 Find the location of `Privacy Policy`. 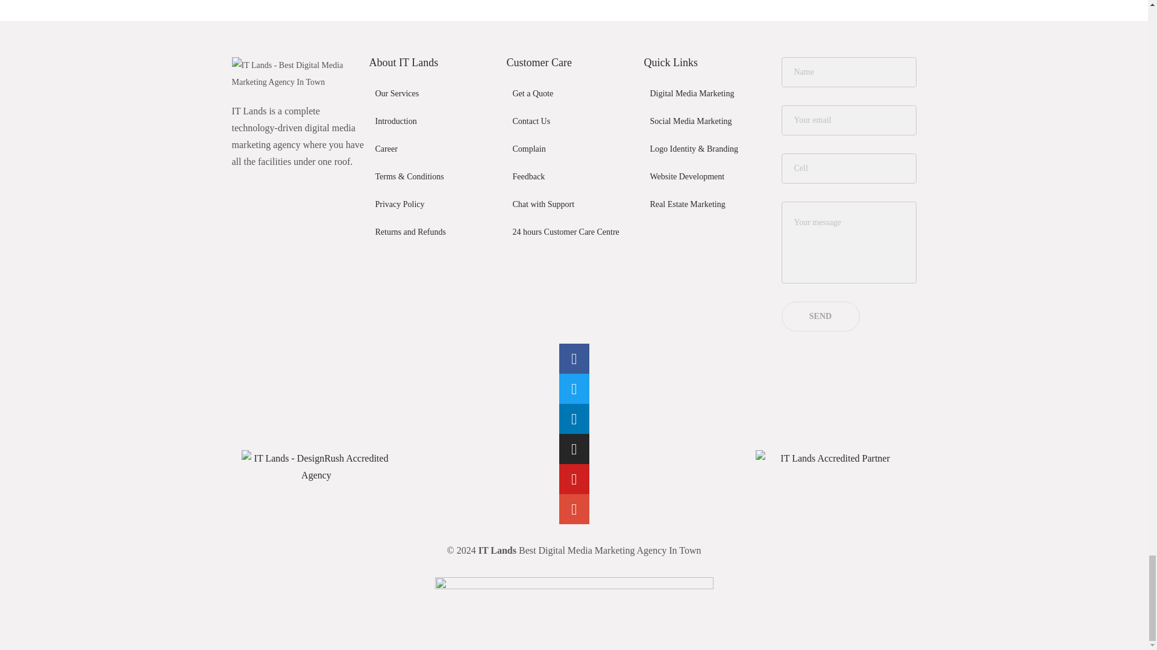

Privacy Policy is located at coordinates (433, 205).